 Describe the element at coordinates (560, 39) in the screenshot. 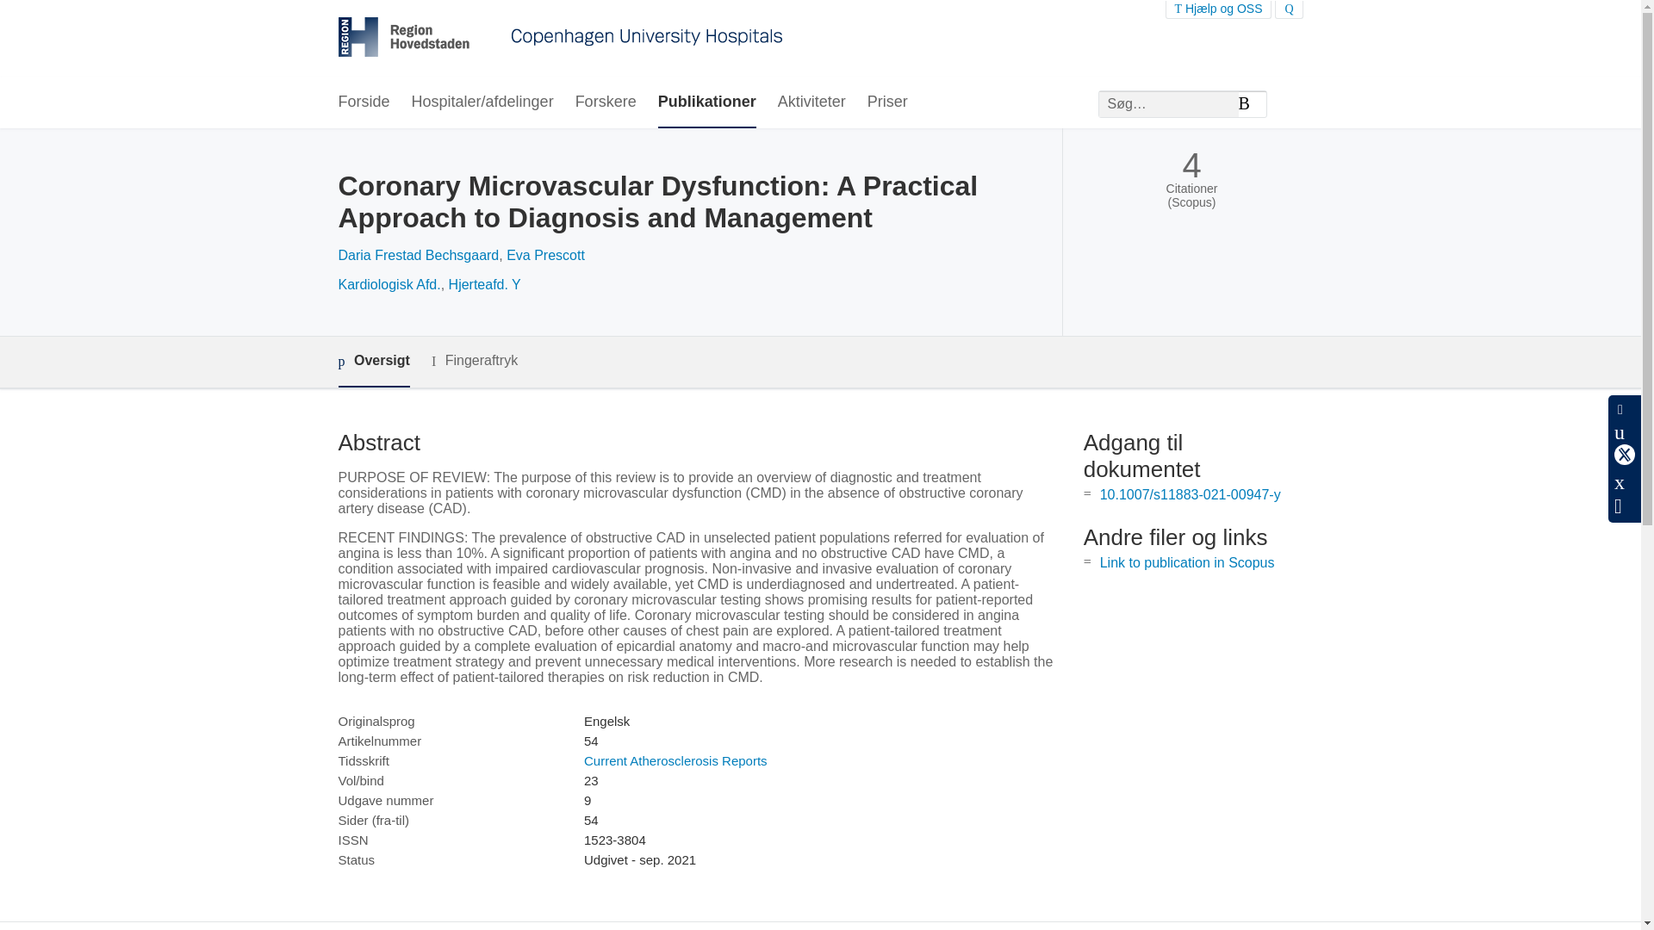

I see `Region Hovedstadens forskningsportal Forside` at that location.